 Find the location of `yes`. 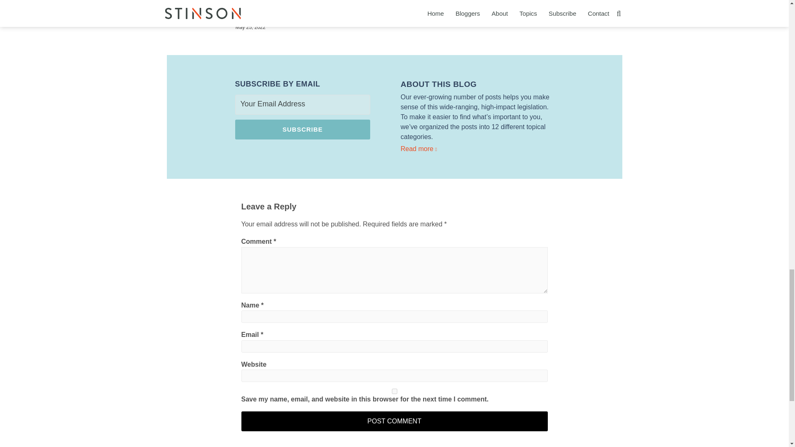

yes is located at coordinates (394, 391).